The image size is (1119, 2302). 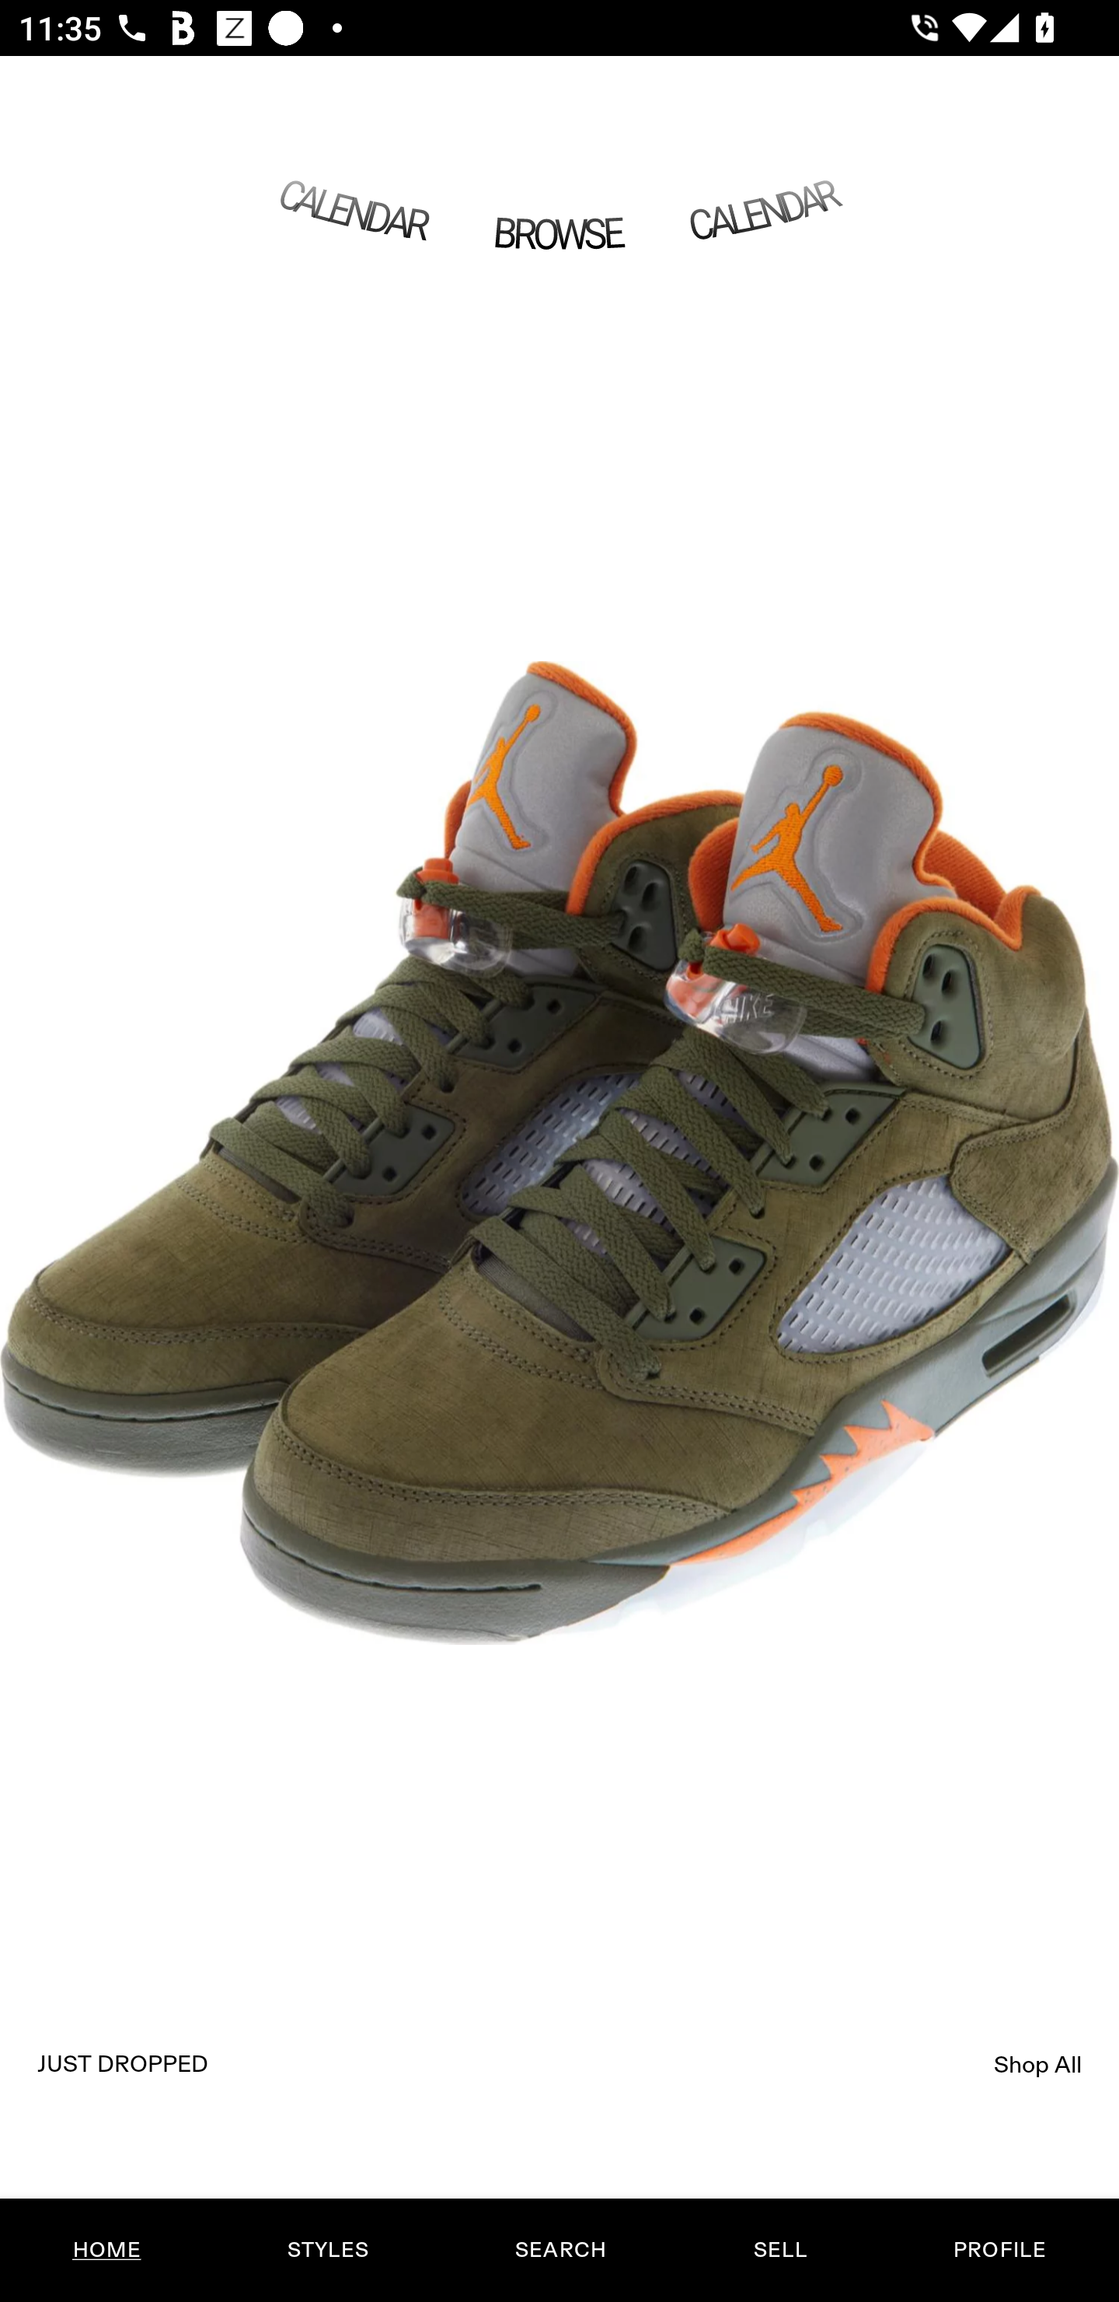 I want to click on SEARCH, so click(x=560, y=2250).